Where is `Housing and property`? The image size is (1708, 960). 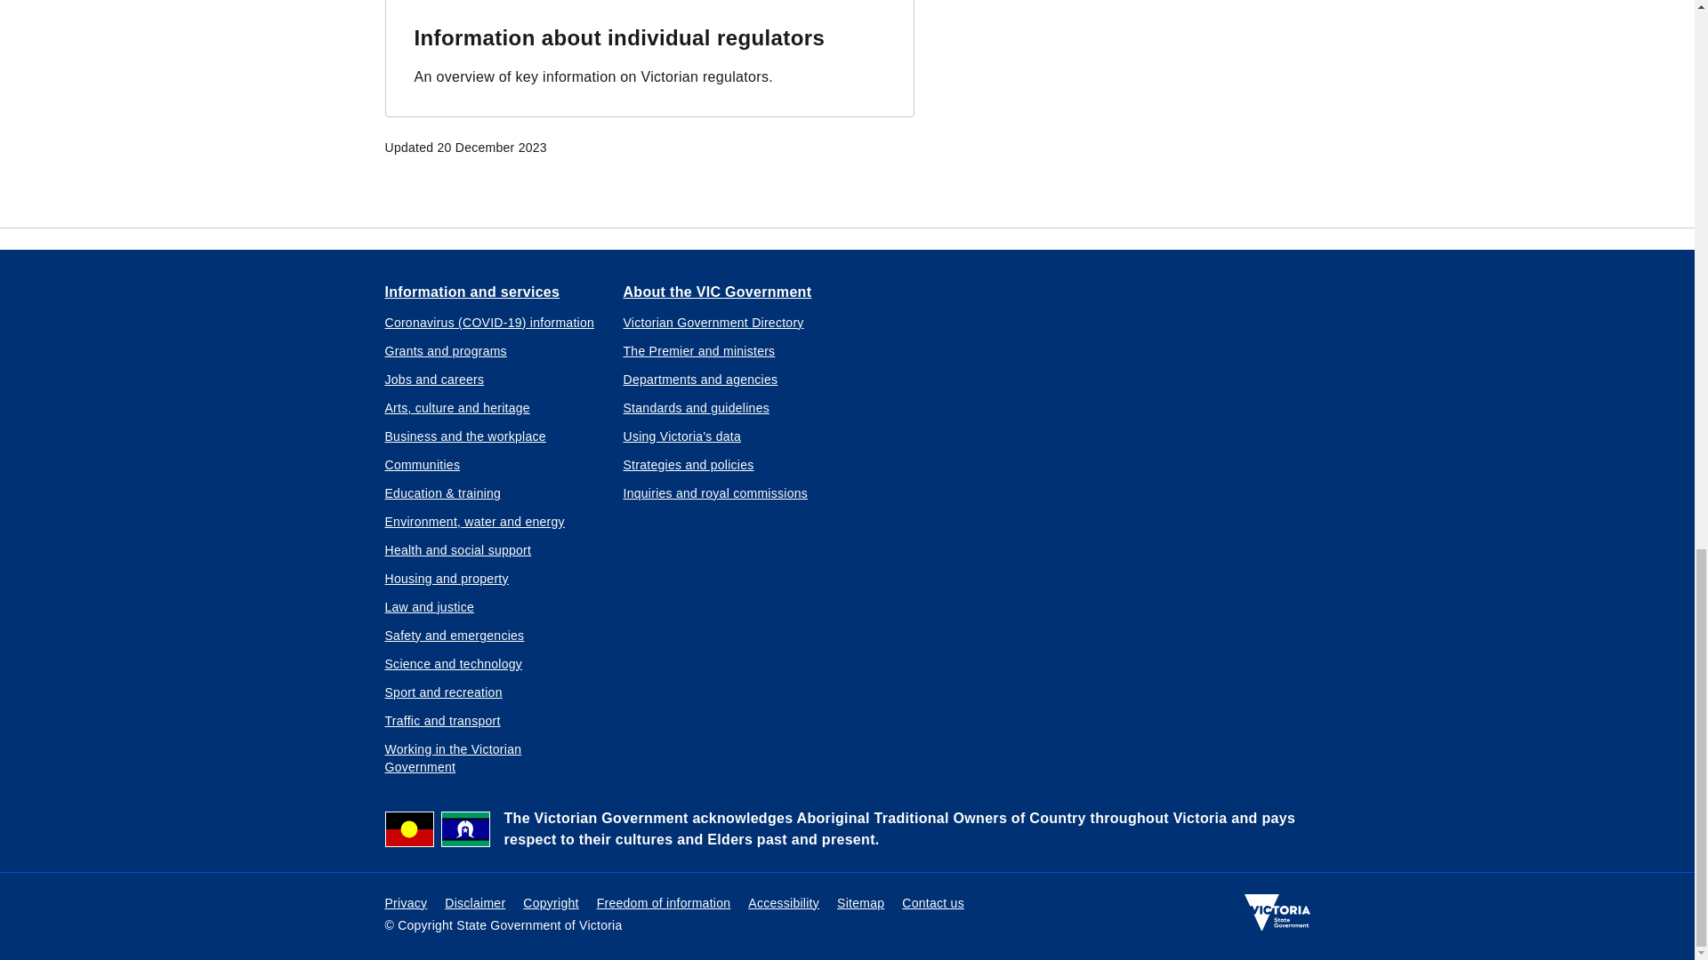
Housing and property is located at coordinates (446, 578).